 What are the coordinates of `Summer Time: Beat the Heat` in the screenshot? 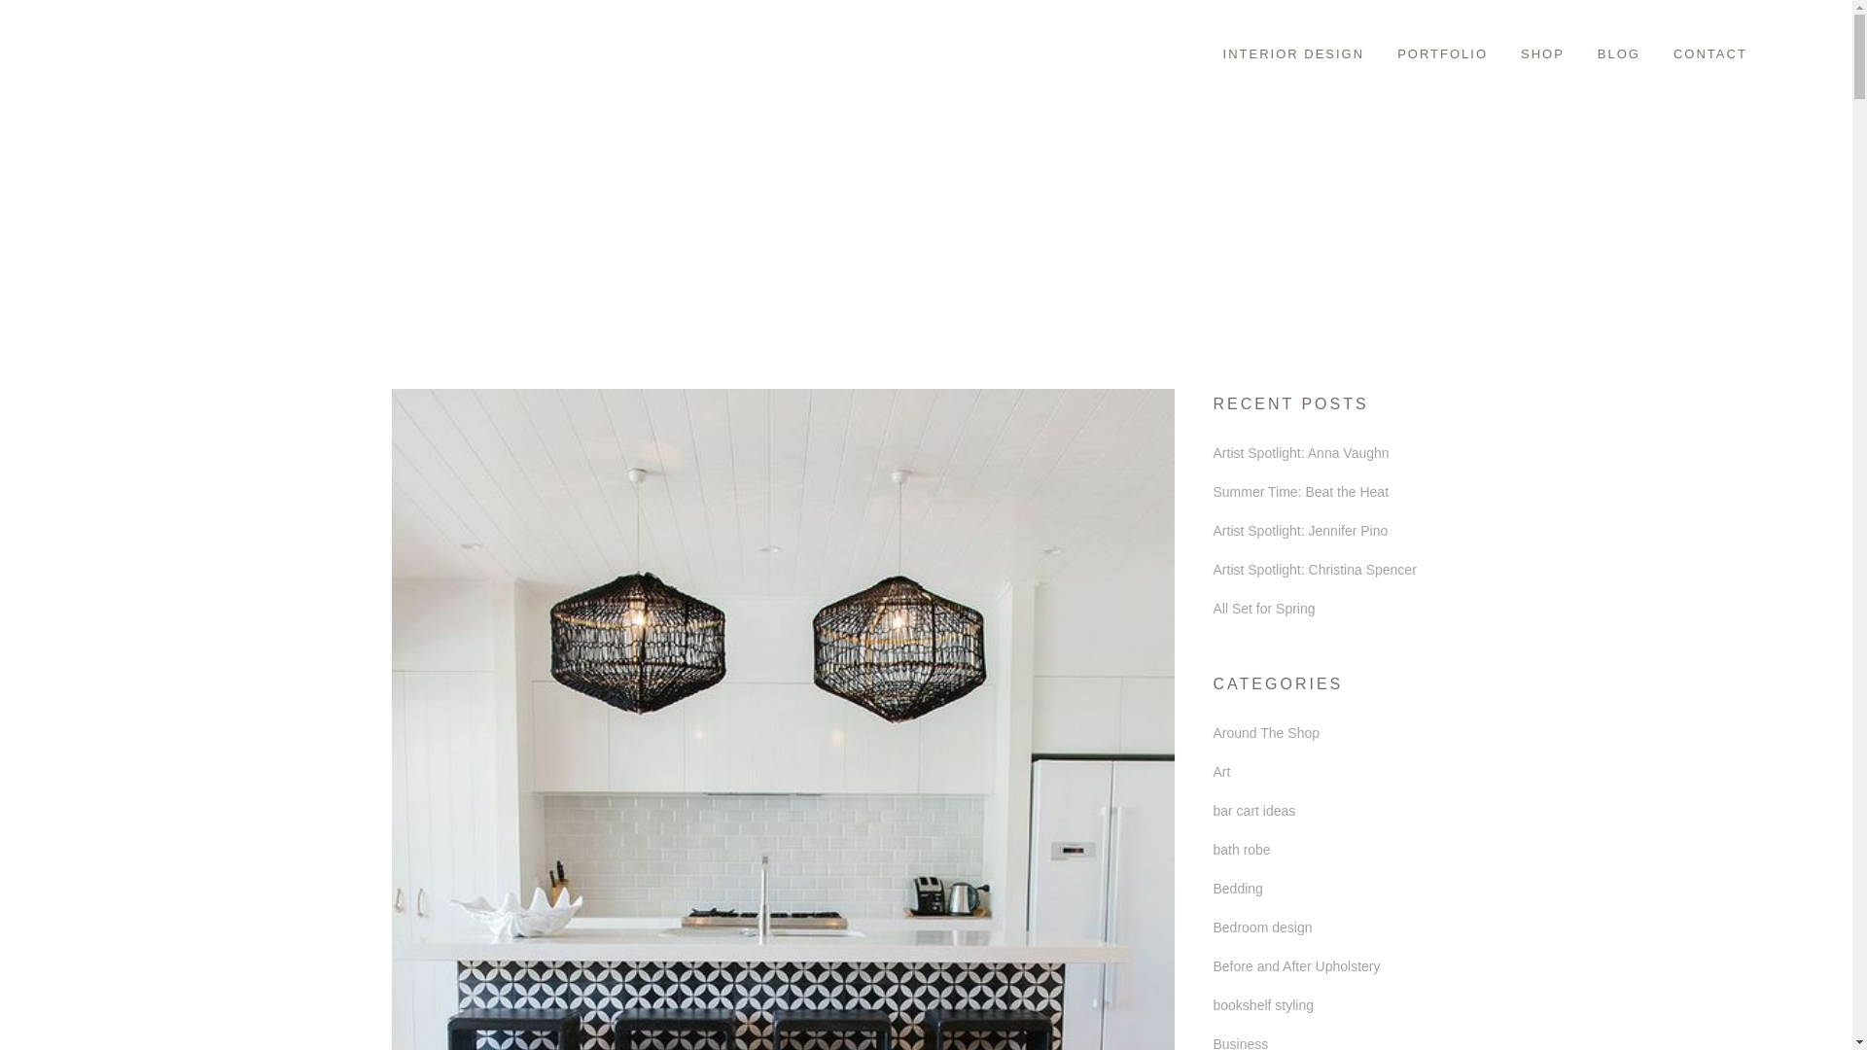 It's located at (1301, 492).